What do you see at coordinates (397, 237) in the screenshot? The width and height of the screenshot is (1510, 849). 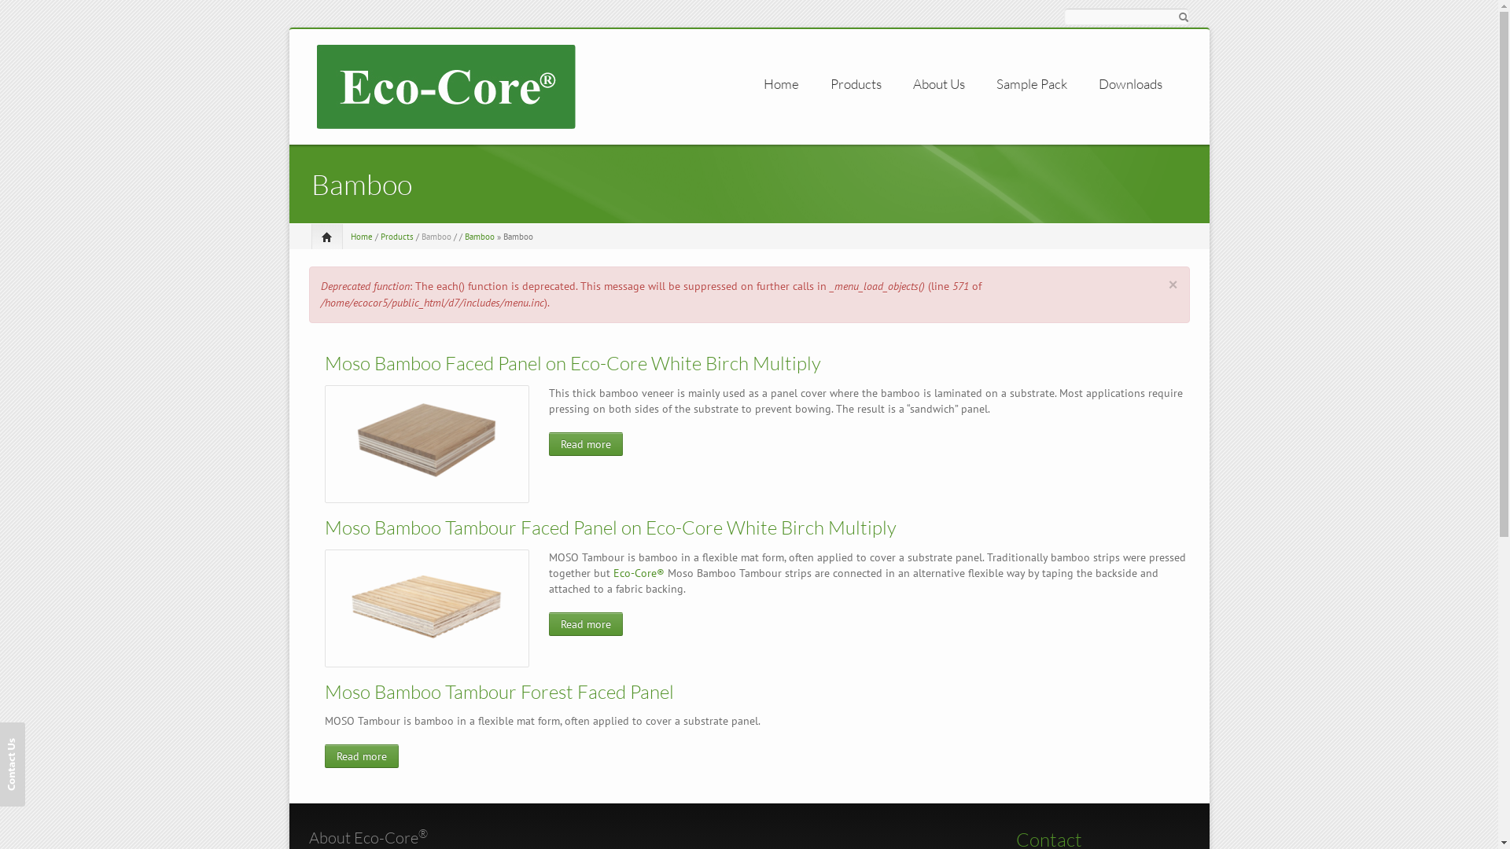 I see `Products` at bounding box center [397, 237].